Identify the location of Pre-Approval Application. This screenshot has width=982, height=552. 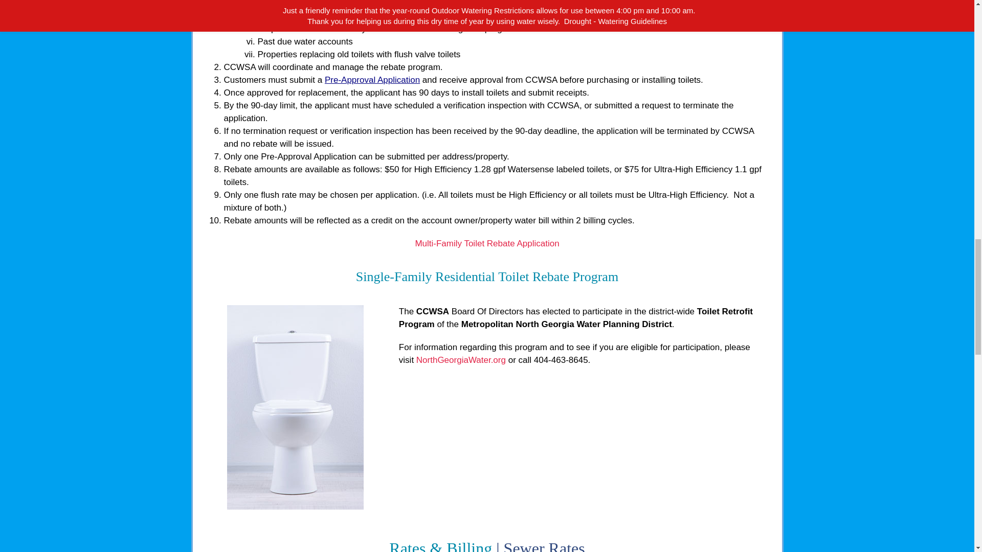
(372, 80).